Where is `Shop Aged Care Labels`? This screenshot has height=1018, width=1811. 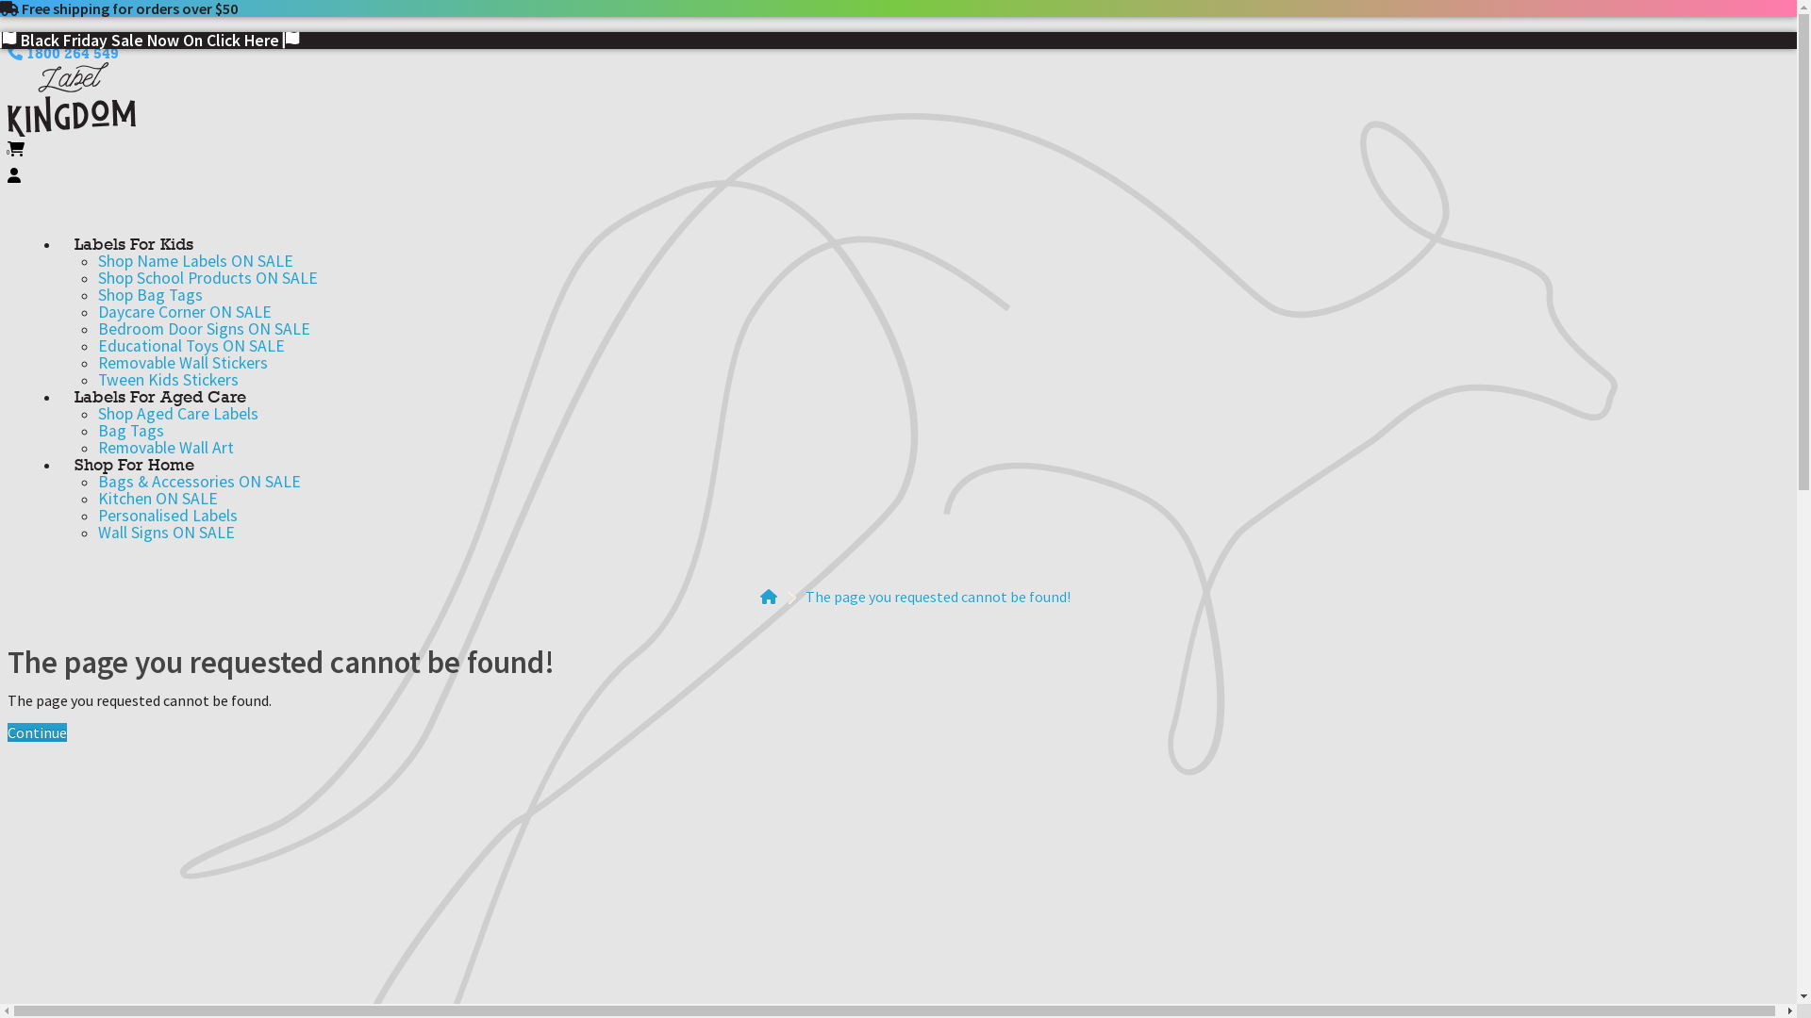 Shop Aged Care Labels is located at coordinates (178, 414).